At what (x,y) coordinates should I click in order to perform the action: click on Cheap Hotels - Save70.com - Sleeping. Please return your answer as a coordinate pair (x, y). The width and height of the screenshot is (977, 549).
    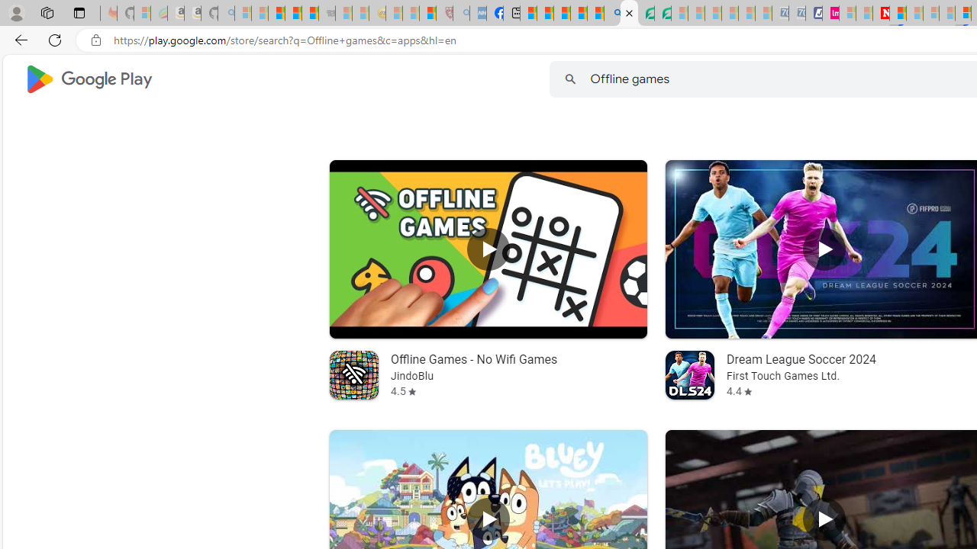
    Looking at the image, I should click on (797, 14).